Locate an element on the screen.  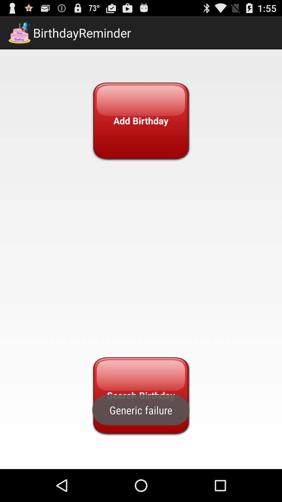
jump to search birthday icon is located at coordinates (141, 395).